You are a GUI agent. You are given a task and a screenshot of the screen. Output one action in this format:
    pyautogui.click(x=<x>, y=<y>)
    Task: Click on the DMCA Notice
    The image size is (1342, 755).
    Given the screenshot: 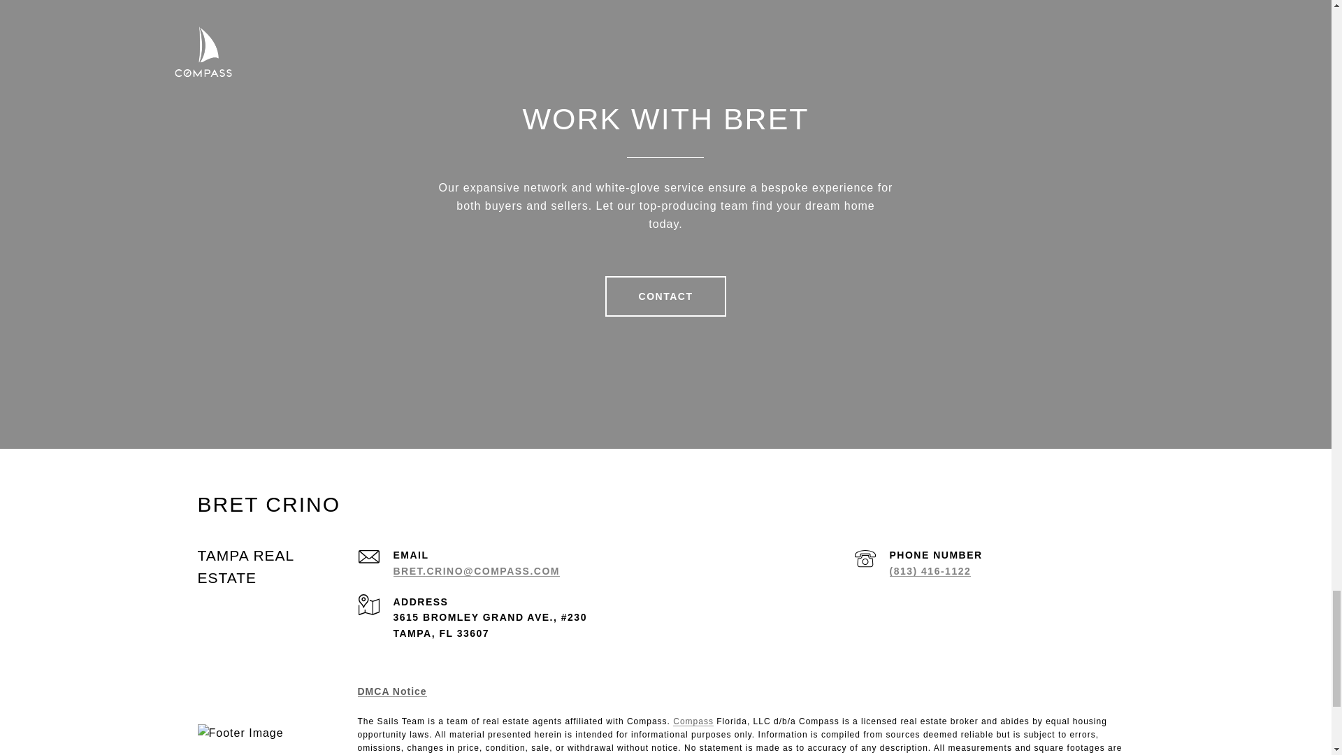 What is the action you would take?
    pyautogui.click(x=392, y=691)
    